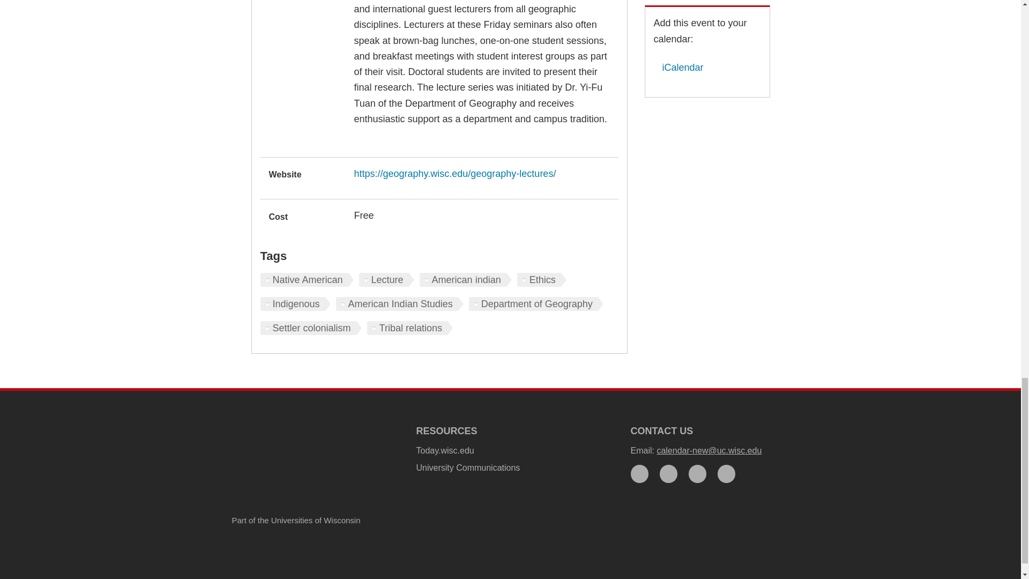 This screenshot has width=1029, height=579. I want to click on American indian, so click(465, 279).